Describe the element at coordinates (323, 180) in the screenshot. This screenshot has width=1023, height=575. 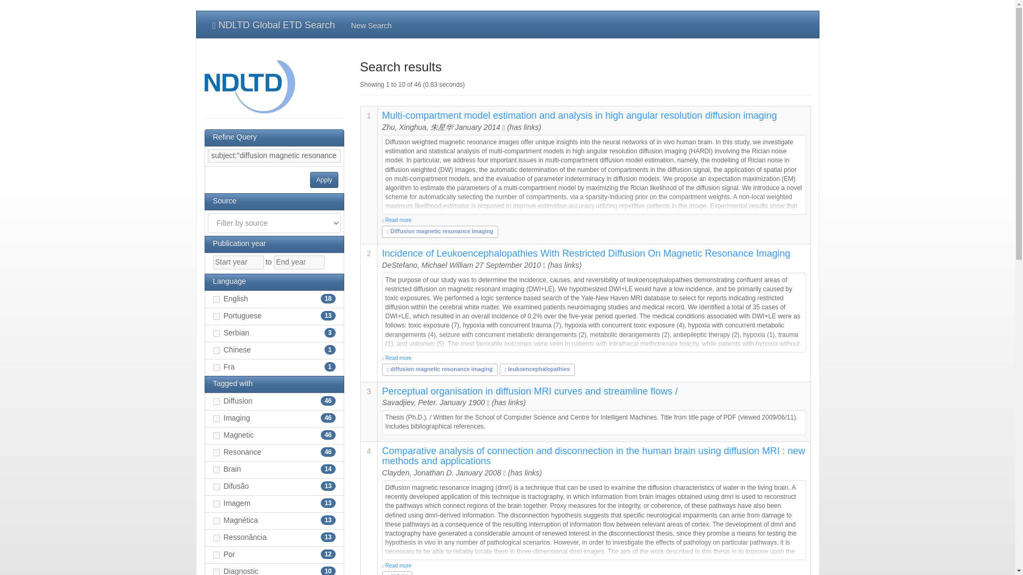
I see `Apply` at that location.